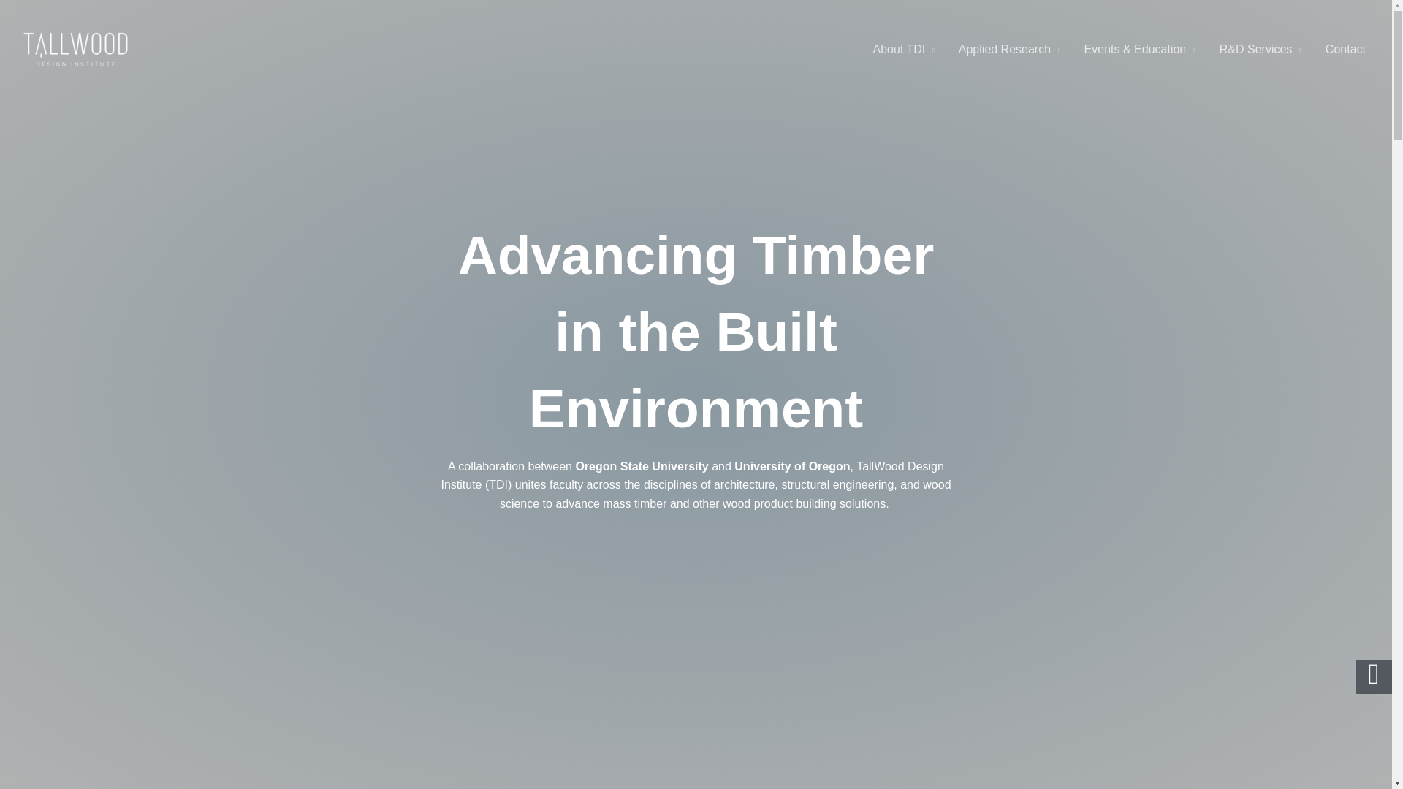 The width and height of the screenshot is (1403, 789). Describe the element at coordinates (904, 50) in the screenshot. I see `About TDI` at that location.